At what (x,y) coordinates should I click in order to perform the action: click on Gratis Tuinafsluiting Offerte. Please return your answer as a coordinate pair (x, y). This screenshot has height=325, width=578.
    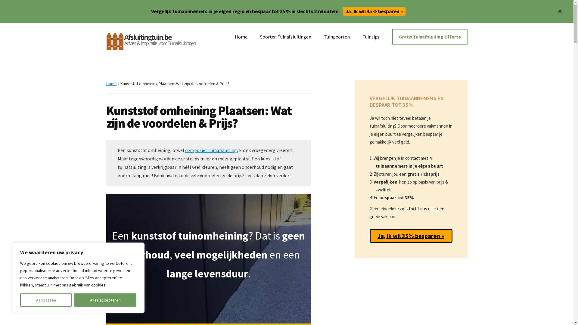
    Looking at the image, I should click on (430, 37).